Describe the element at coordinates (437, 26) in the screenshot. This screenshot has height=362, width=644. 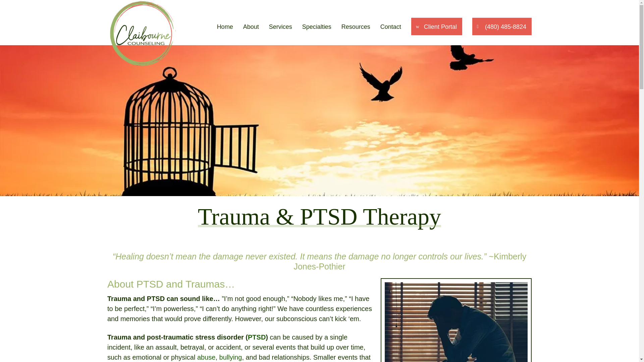
I see `Client Portal` at that location.